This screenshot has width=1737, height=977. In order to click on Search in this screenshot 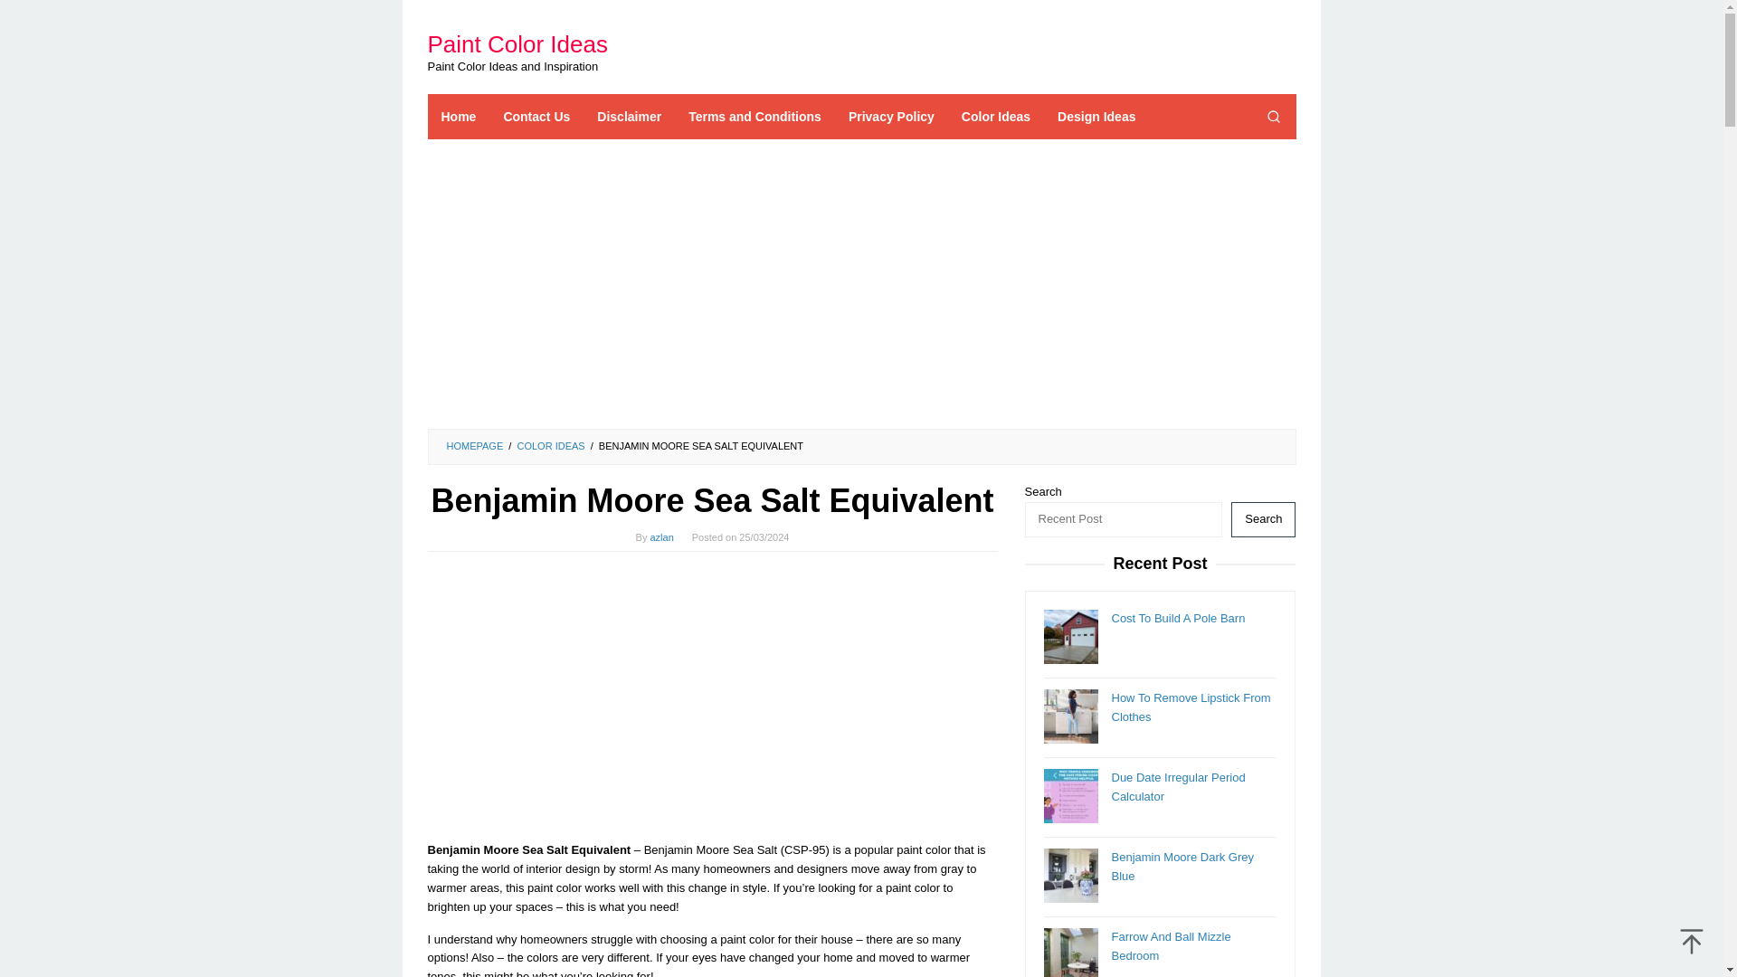, I will do `click(1263, 519)`.